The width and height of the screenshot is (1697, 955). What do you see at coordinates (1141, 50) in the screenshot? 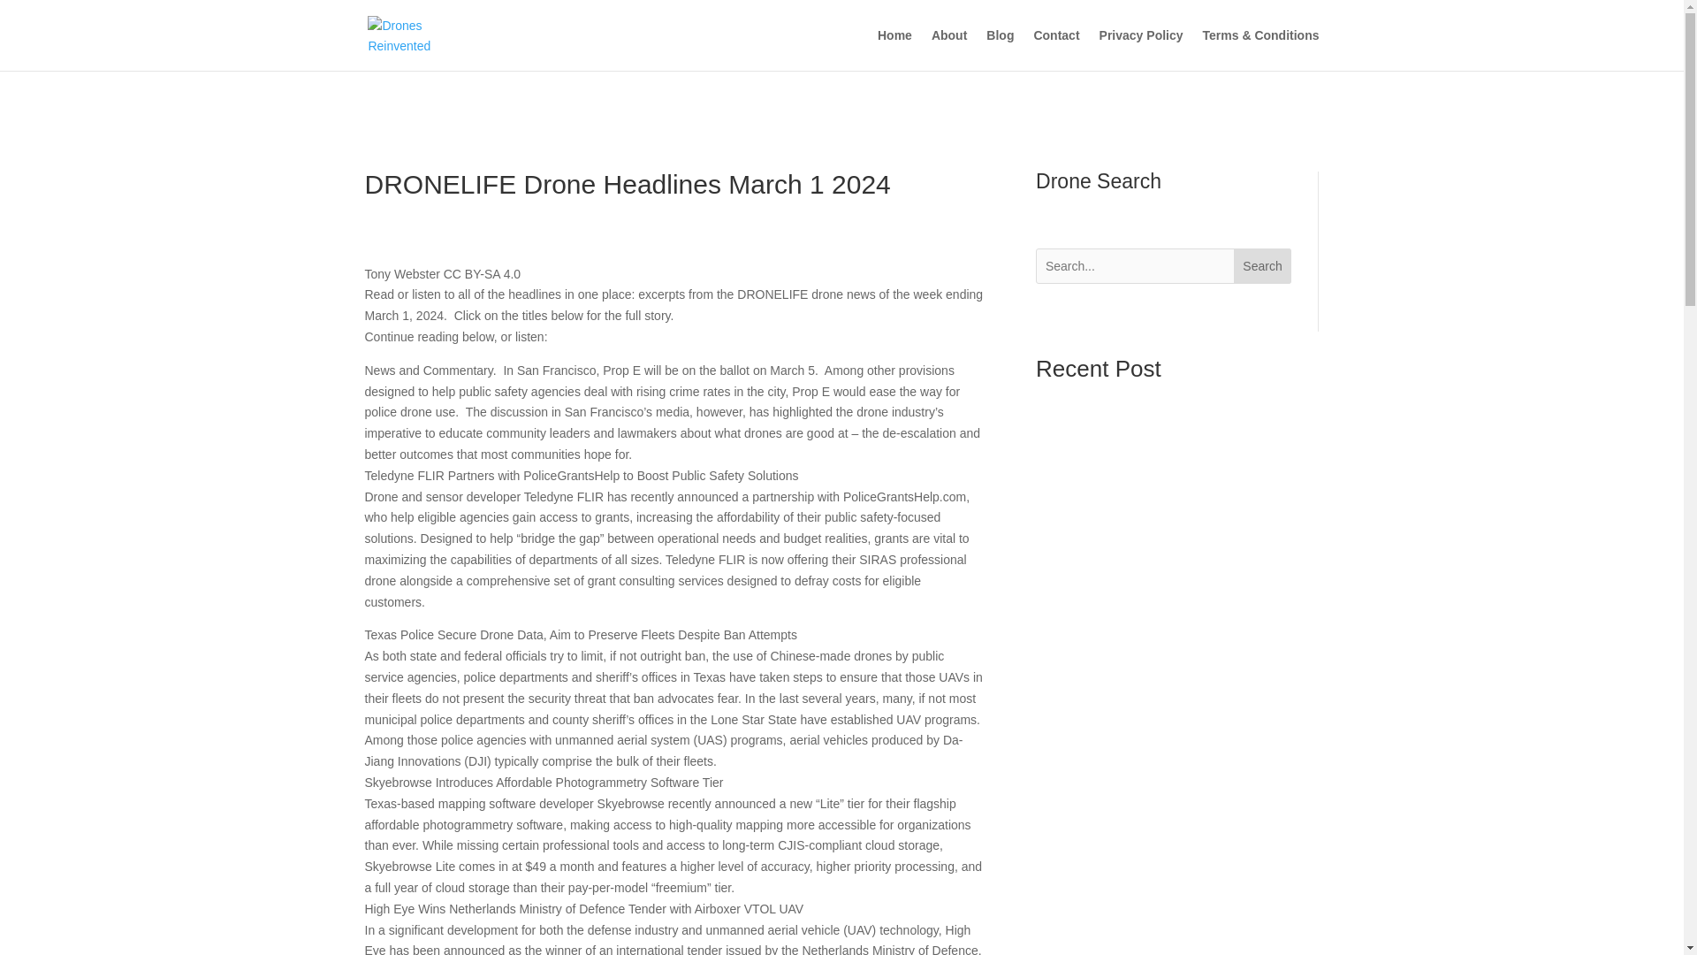
I see `Privacy Policy` at bounding box center [1141, 50].